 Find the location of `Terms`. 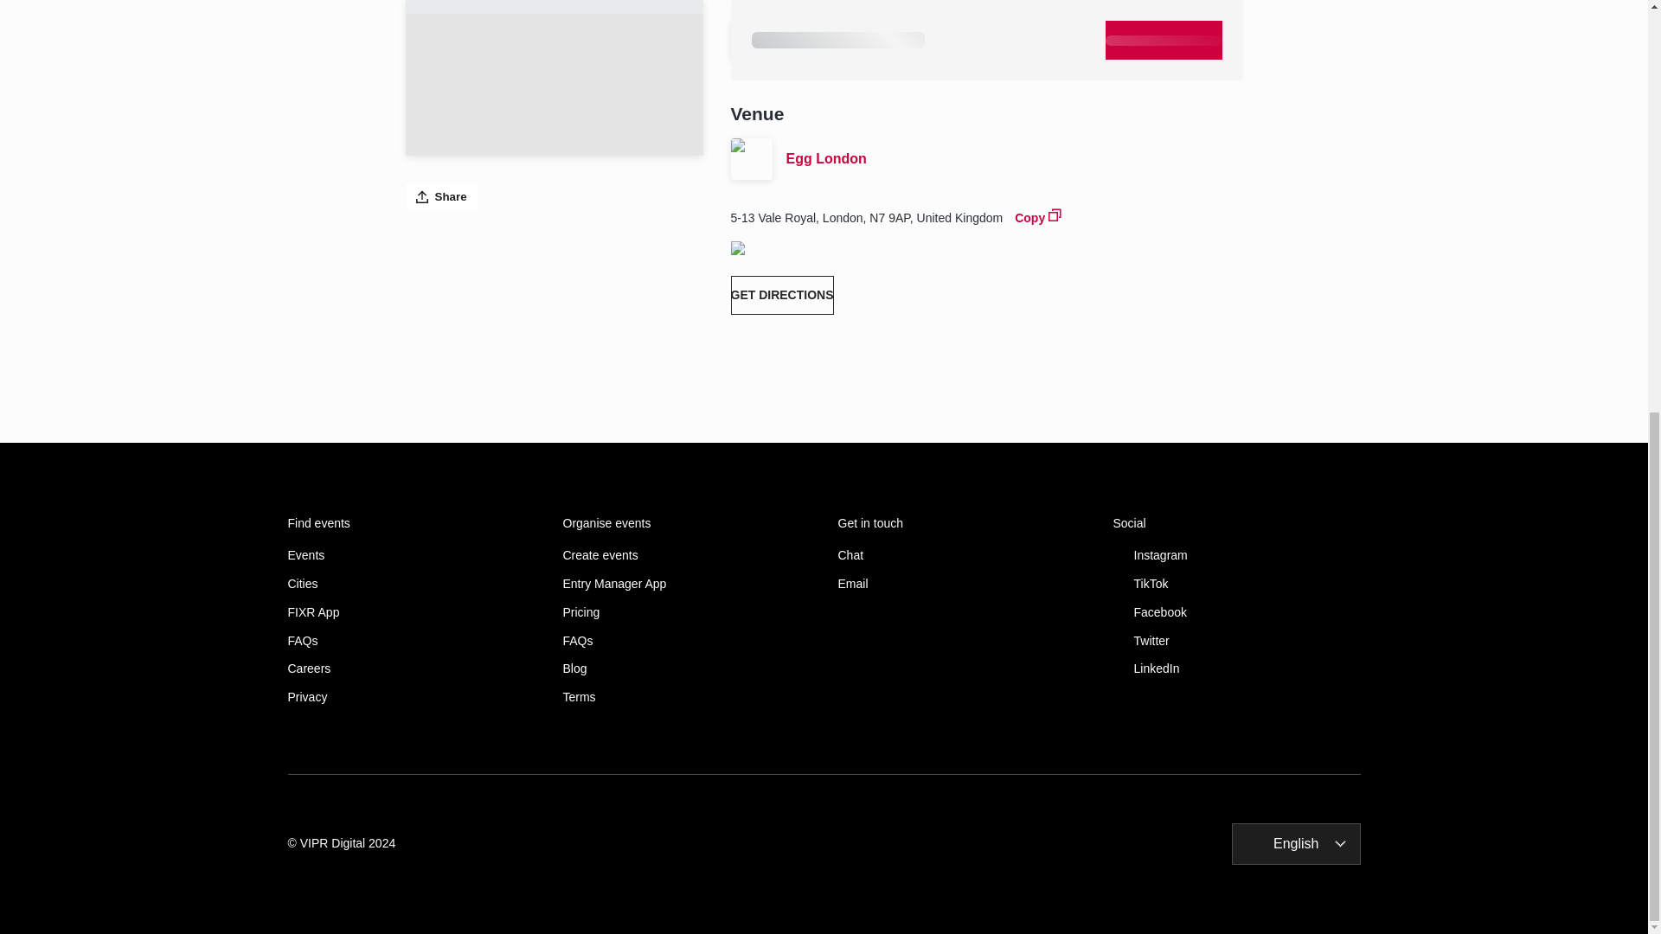

Terms is located at coordinates (686, 697).